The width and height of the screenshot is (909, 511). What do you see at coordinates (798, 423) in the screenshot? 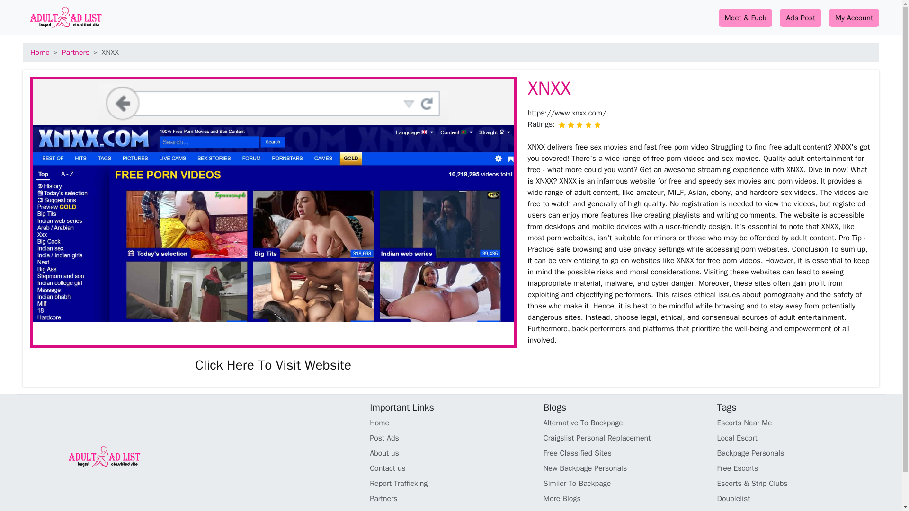
I see `Escorts Near Me` at bounding box center [798, 423].